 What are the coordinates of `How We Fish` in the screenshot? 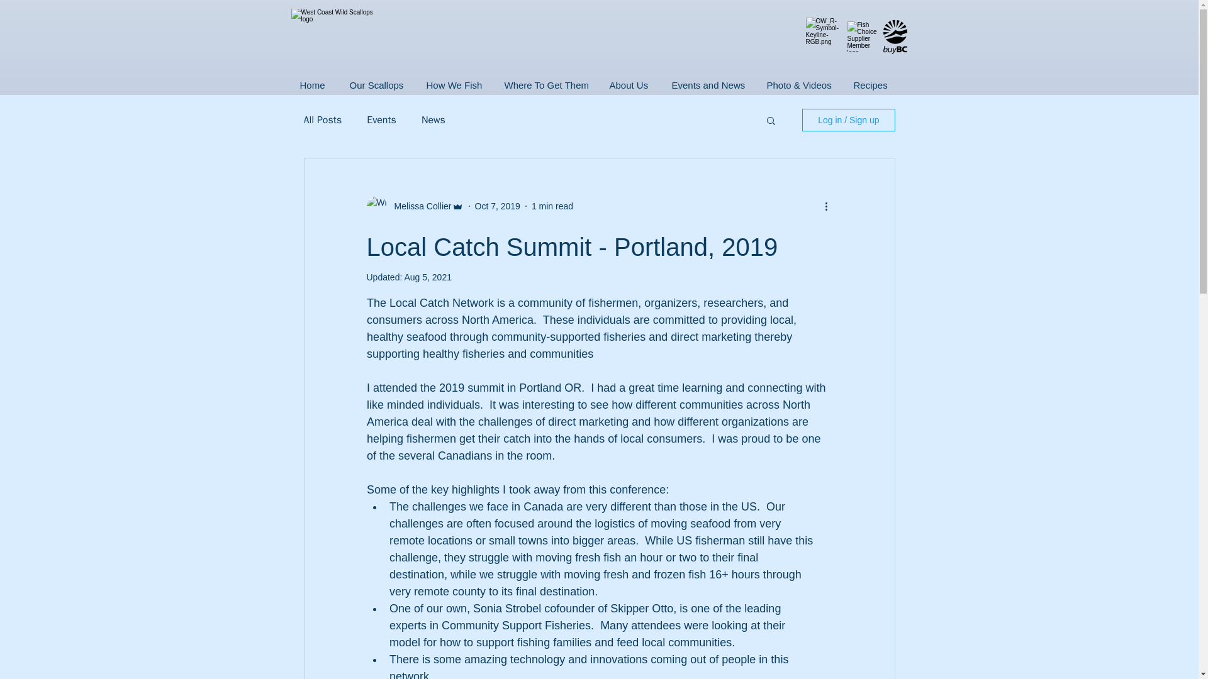 It's located at (453, 85).